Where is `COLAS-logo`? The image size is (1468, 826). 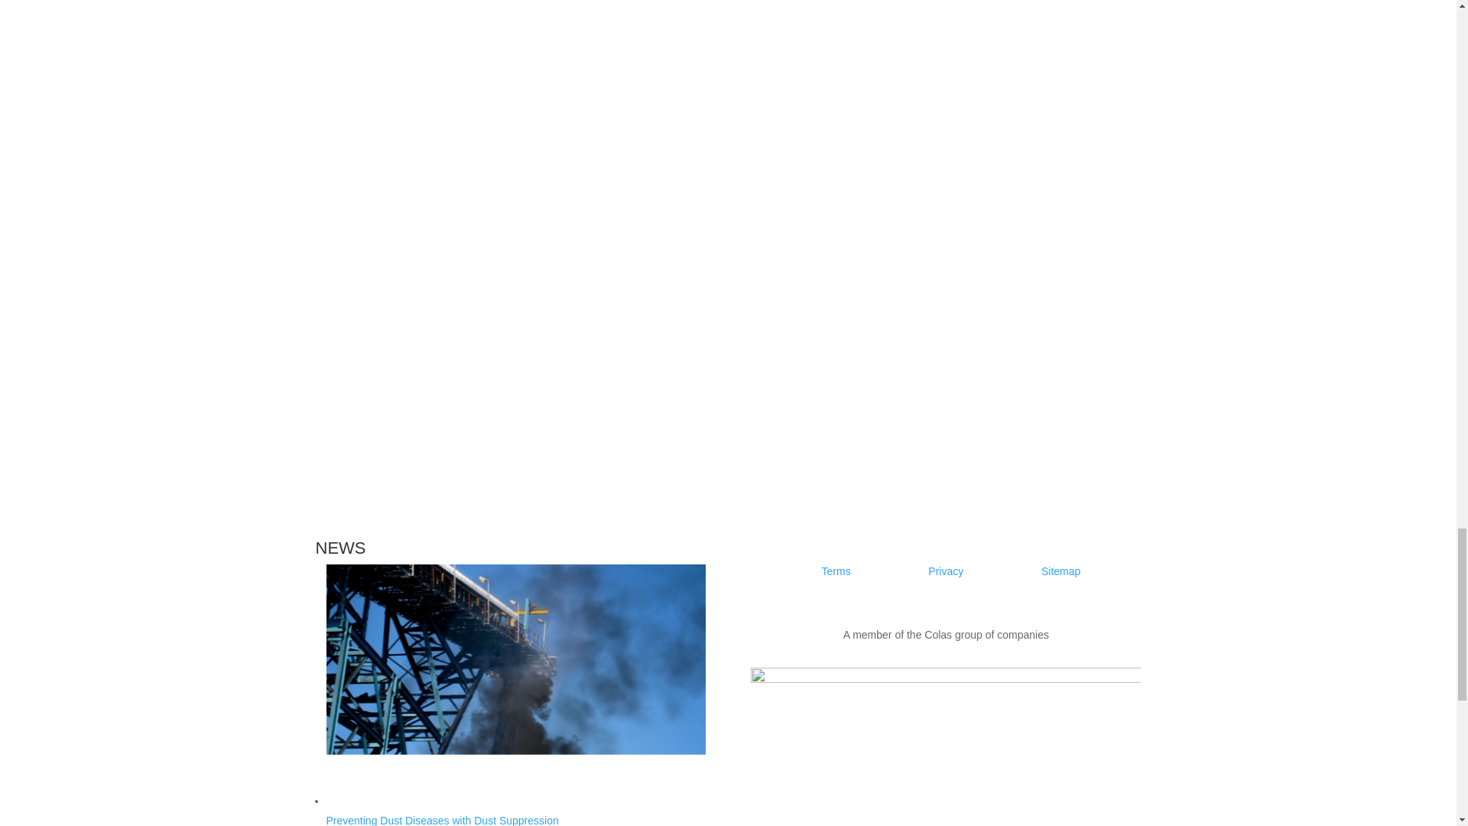 COLAS-logo is located at coordinates (945, 733).